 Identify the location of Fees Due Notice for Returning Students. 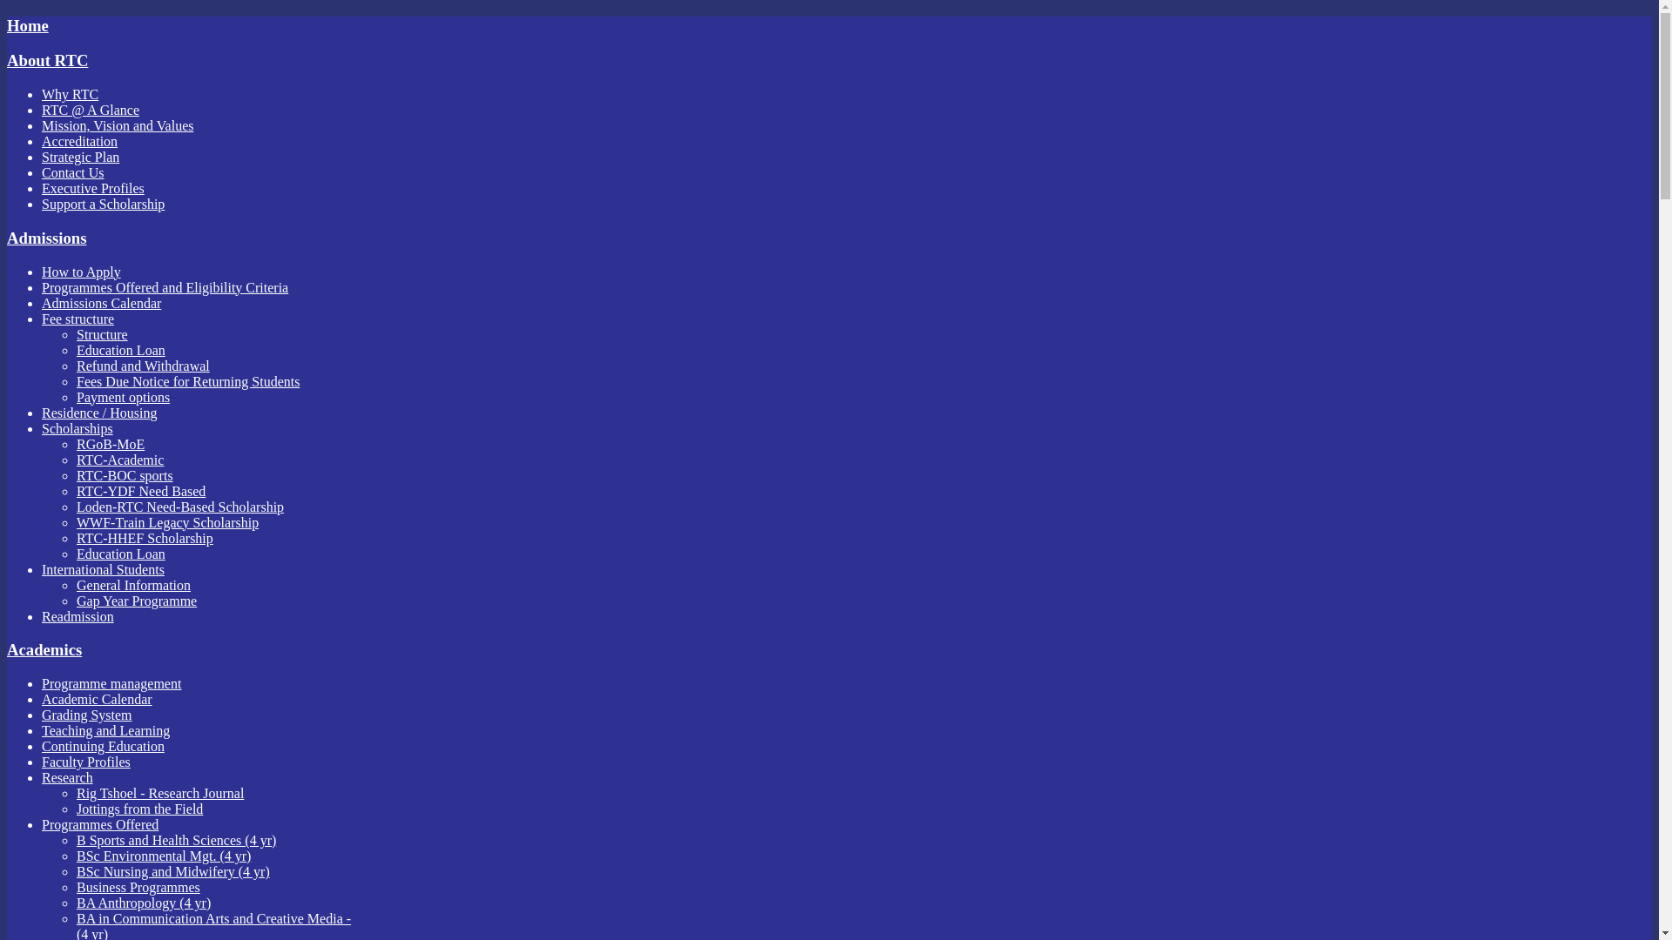
(188, 381).